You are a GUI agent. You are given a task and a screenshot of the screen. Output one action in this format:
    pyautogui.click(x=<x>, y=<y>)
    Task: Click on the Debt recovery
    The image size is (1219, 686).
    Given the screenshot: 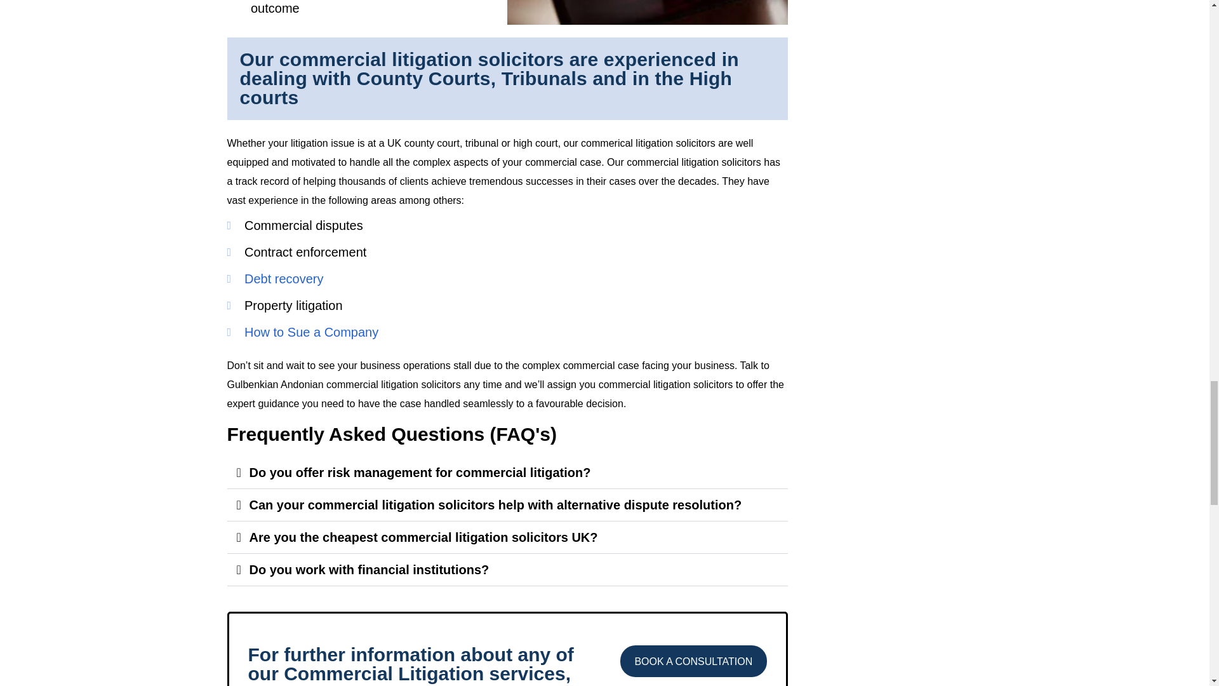 What is the action you would take?
    pyautogui.click(x=507, y=278)
    